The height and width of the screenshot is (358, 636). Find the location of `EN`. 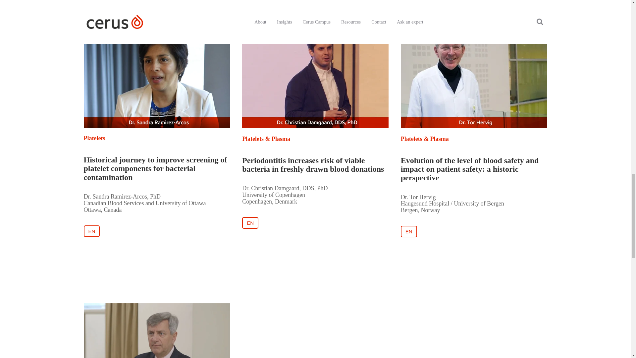

EN is located at coordinates (250, 223).